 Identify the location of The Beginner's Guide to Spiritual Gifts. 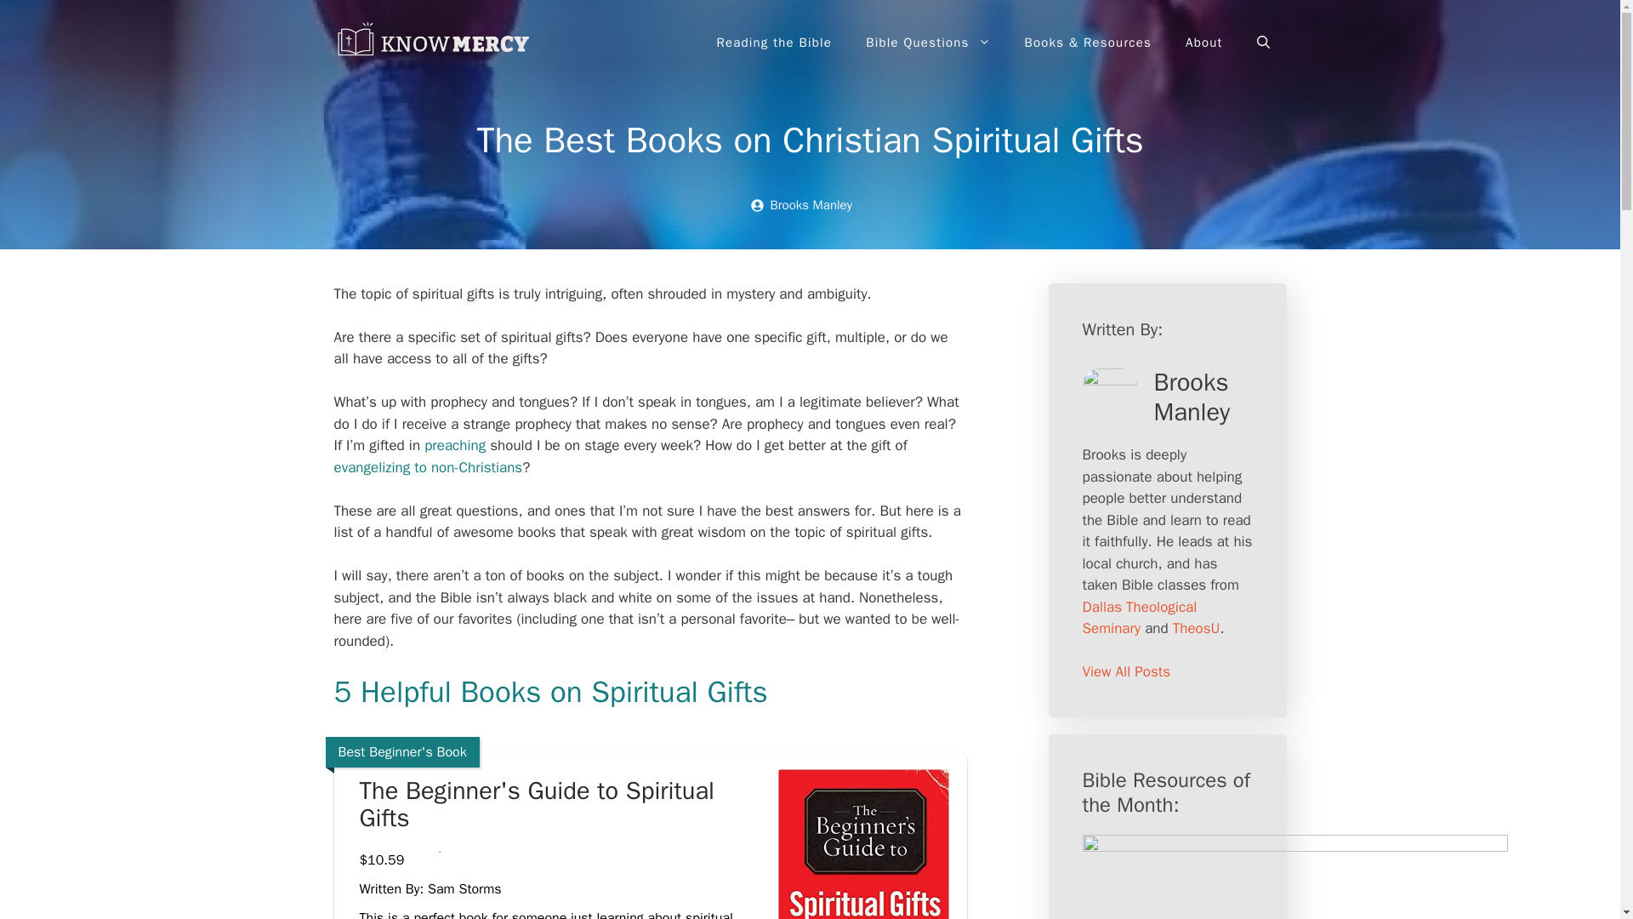
(560, 805).